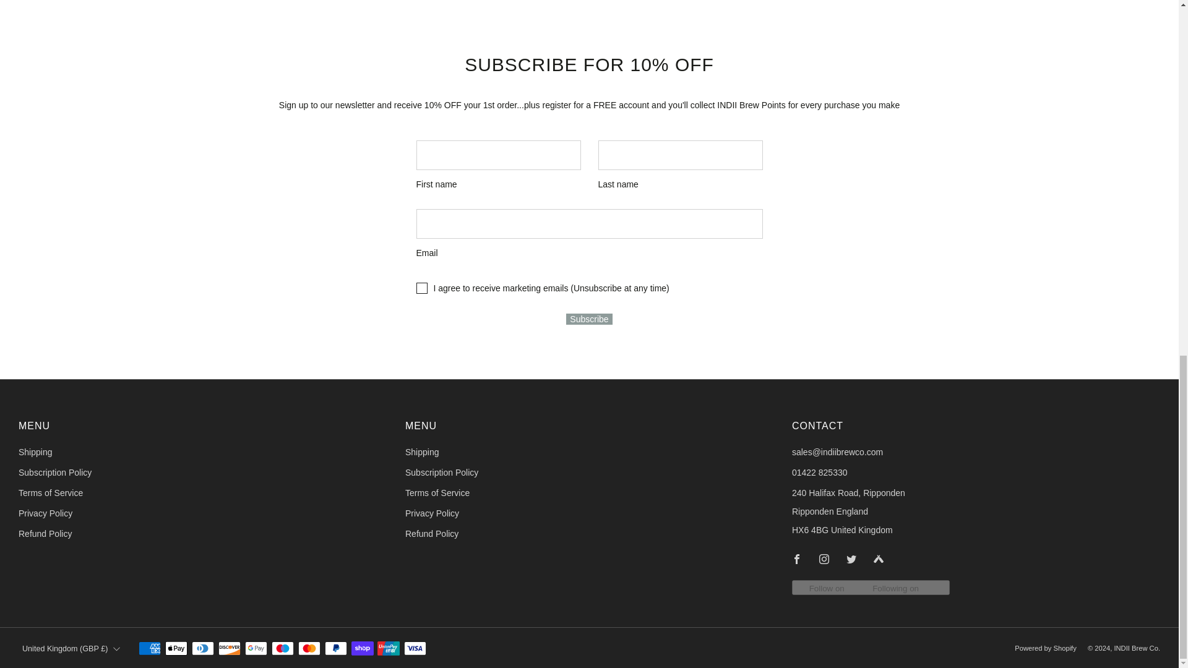 This screenshot has width=1188, height=668. Describe the element at coordinates (363, 648) in the screenshot. I see `Shop Pay` at that location.